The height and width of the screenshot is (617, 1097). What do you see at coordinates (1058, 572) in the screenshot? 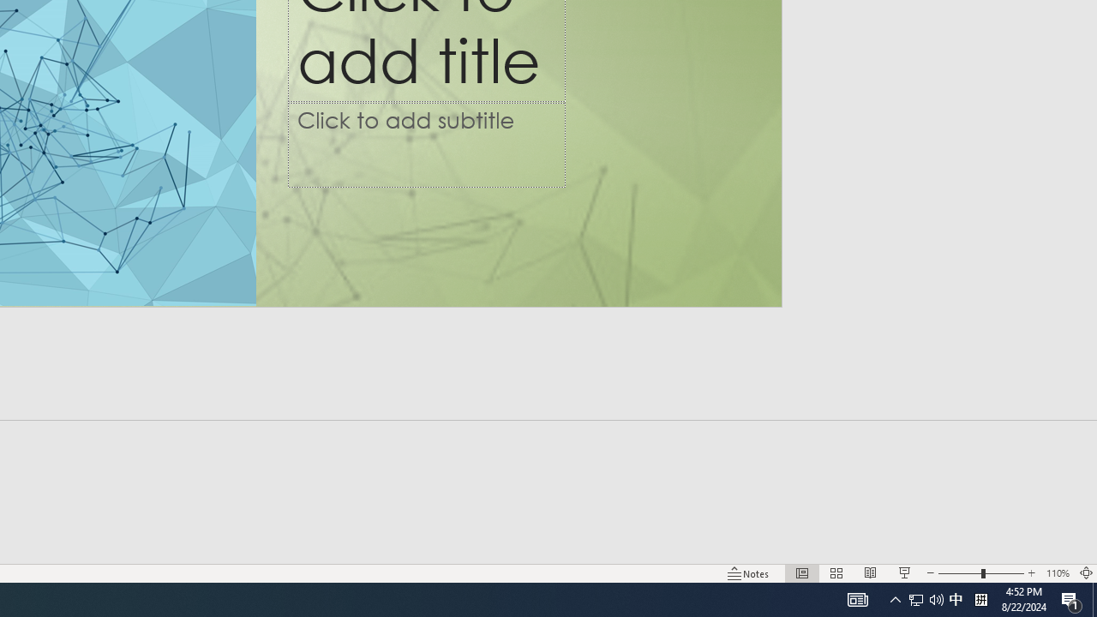
I see `Zoom 110%` at bounding box center [1058, 572].